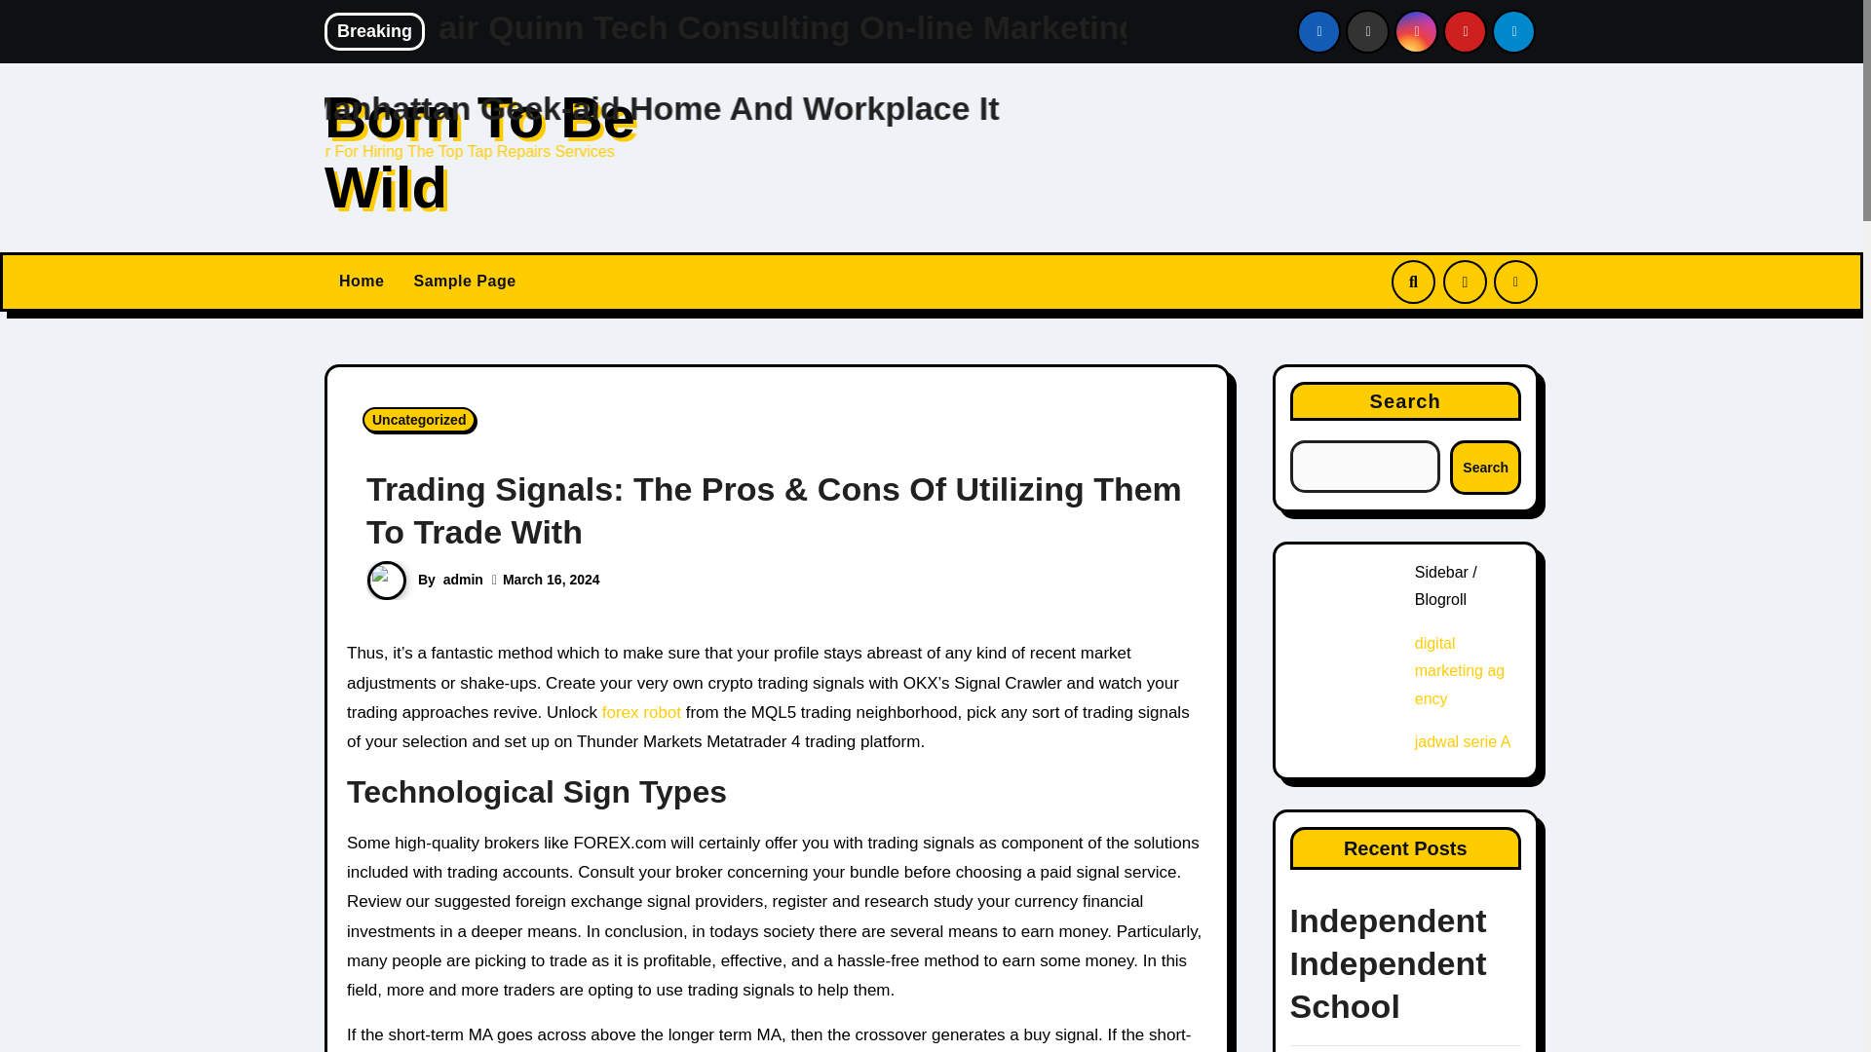  Describe the element at coordinates (641, 712) in the screenshot. I see `forex robot` at that location.